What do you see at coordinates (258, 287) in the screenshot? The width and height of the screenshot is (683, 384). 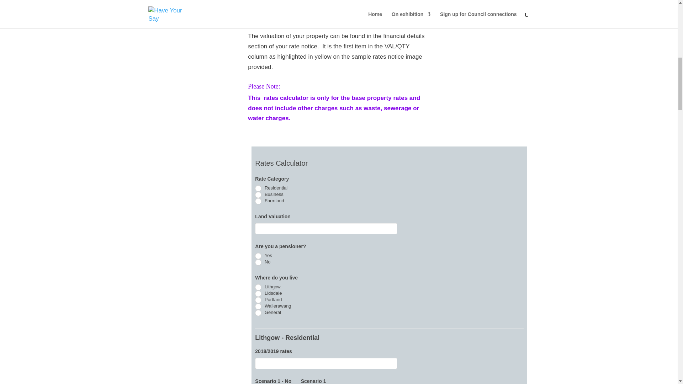 I see `Lithgow` at bounding box center [258, 287].